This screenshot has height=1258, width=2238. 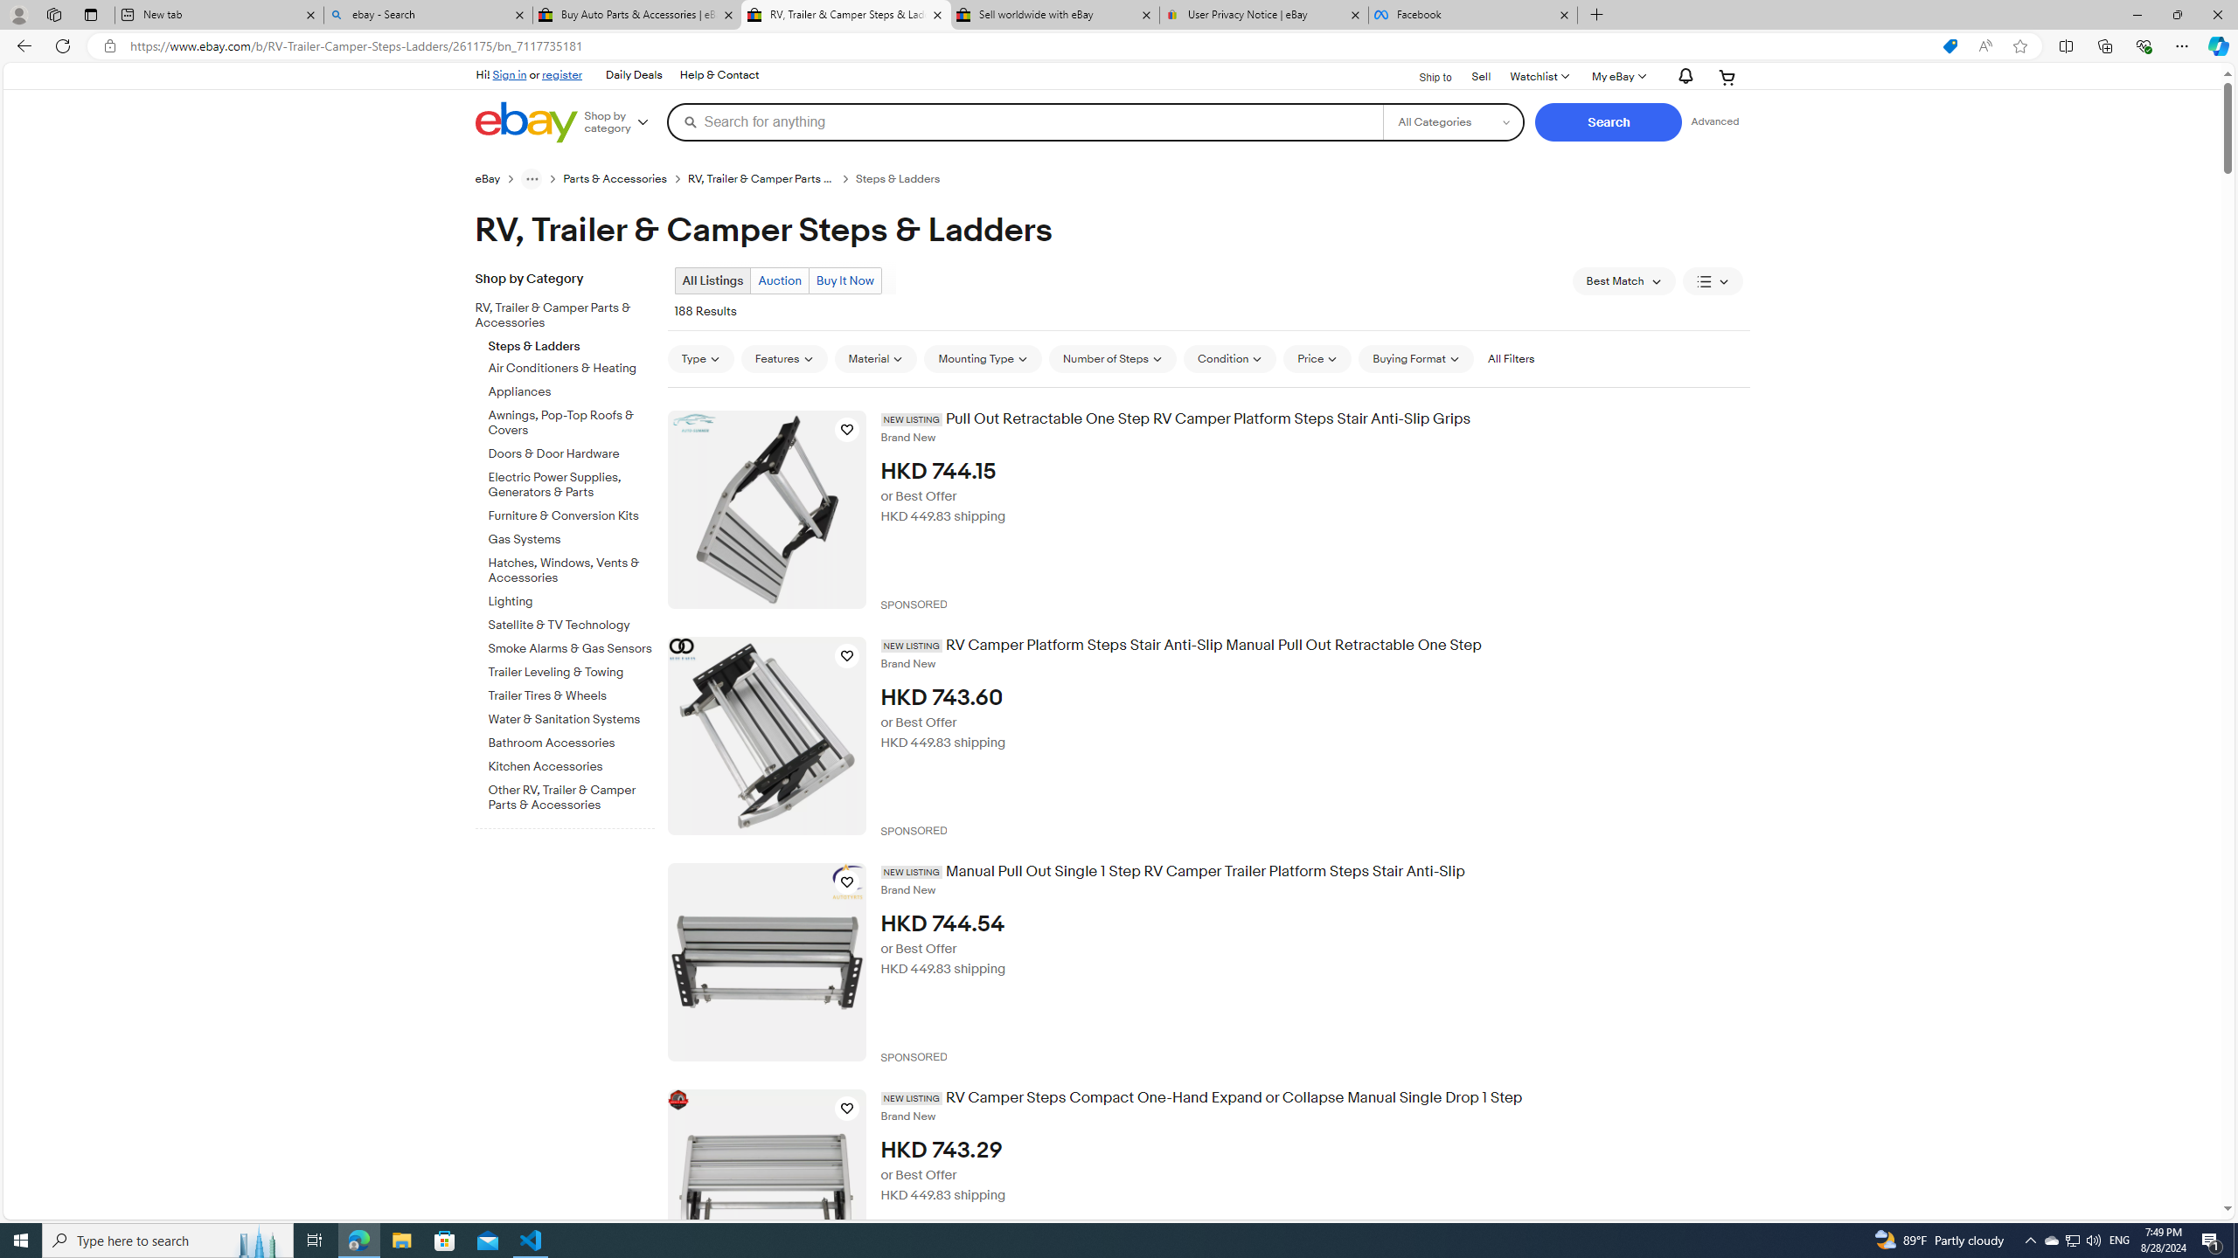 What do you see at coordinates (634, 75) in the screenshot?
I see `Daily Deals` at bounding box center [634, 75].